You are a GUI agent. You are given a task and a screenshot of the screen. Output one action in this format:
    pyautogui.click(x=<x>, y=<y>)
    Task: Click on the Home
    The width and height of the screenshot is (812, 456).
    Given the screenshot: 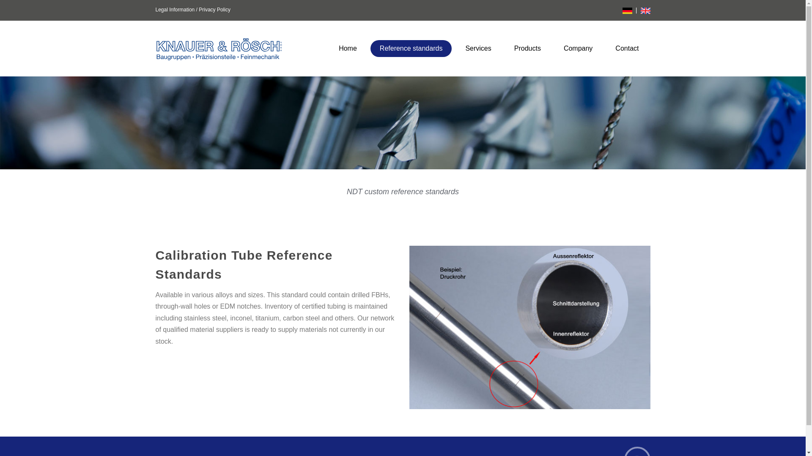 What is the action you would take?
    pyautogui.click(x=348, y=49)
    